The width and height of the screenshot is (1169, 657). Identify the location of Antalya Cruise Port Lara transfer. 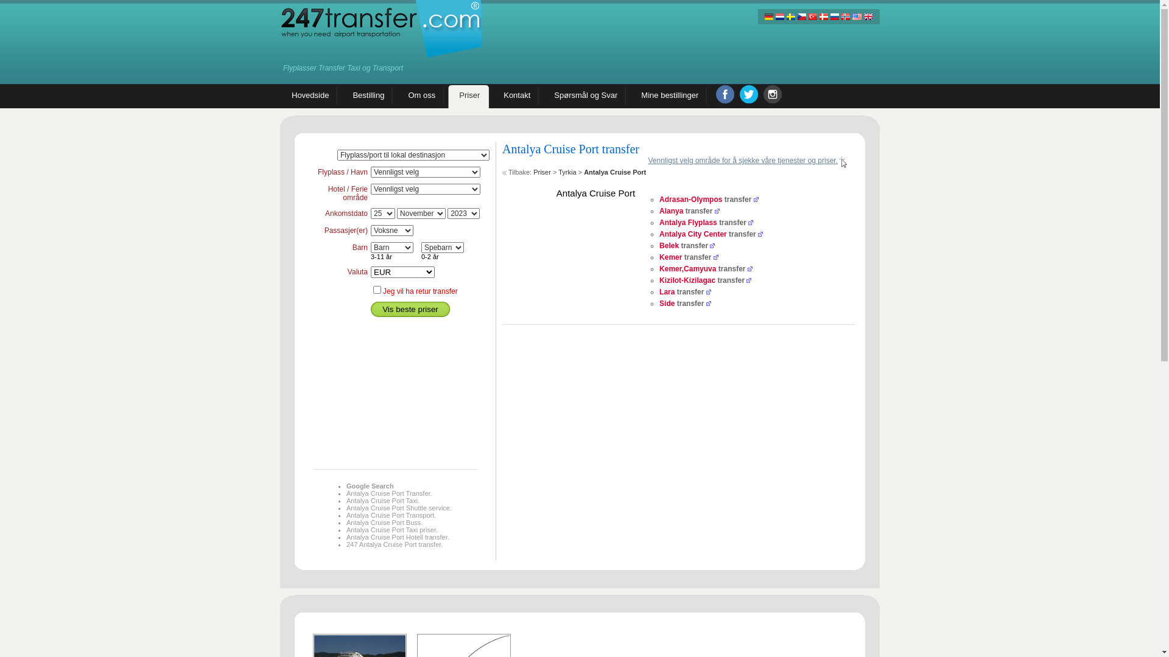
(709, 292).